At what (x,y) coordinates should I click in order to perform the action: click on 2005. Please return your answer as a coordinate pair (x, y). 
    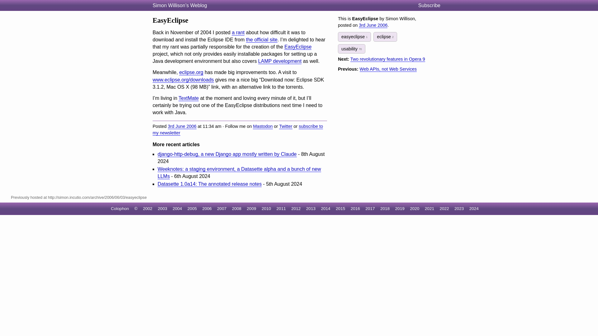
    Looking at the image, I should click on (192, 208).